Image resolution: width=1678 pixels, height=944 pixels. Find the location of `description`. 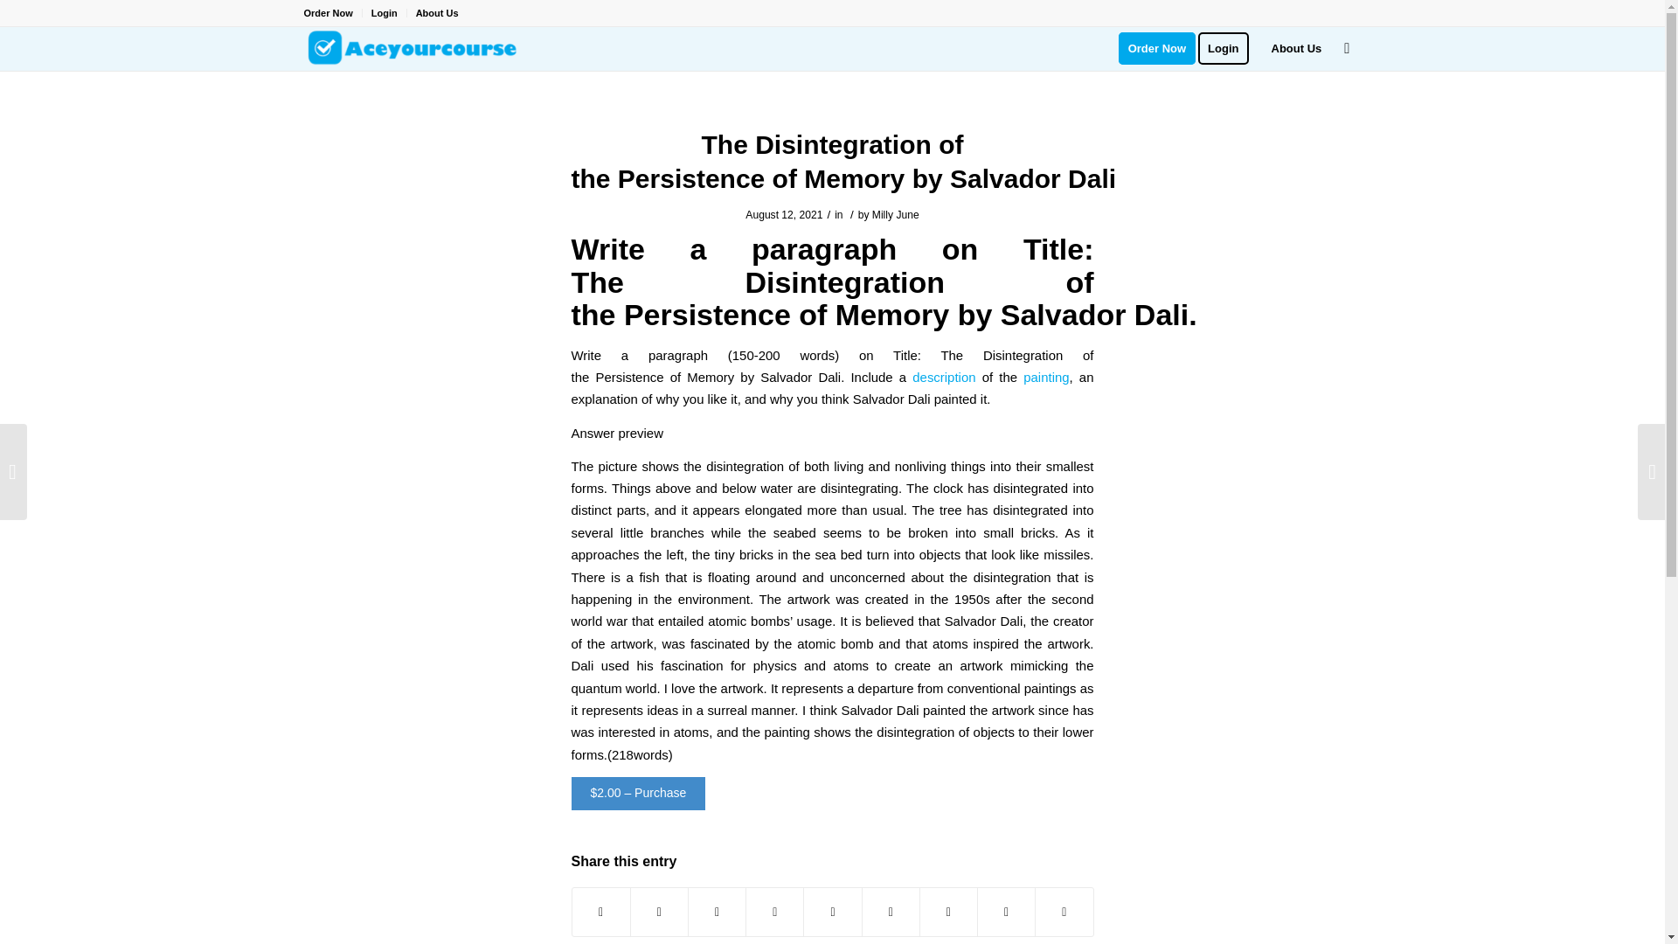

description is located at coordinates (944, 377).